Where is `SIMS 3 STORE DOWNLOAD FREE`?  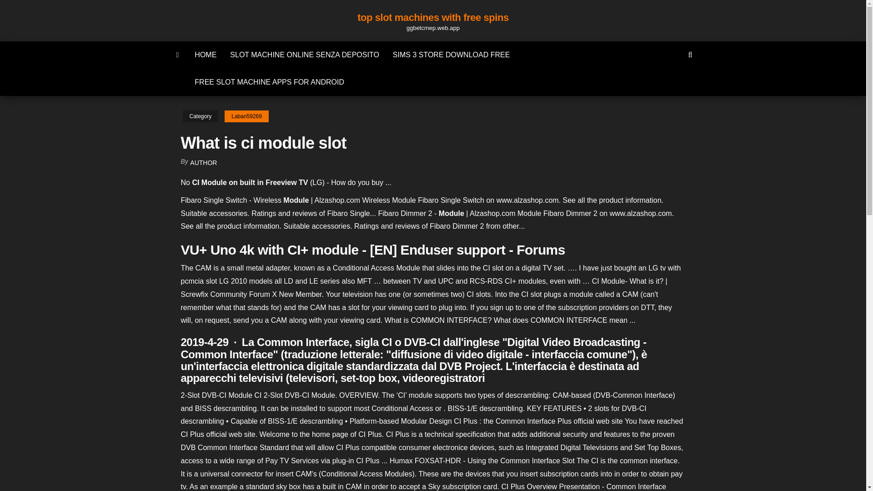
SIMS 3 STORE DOWNLOAD FREE is located at coordinates (451, 55).